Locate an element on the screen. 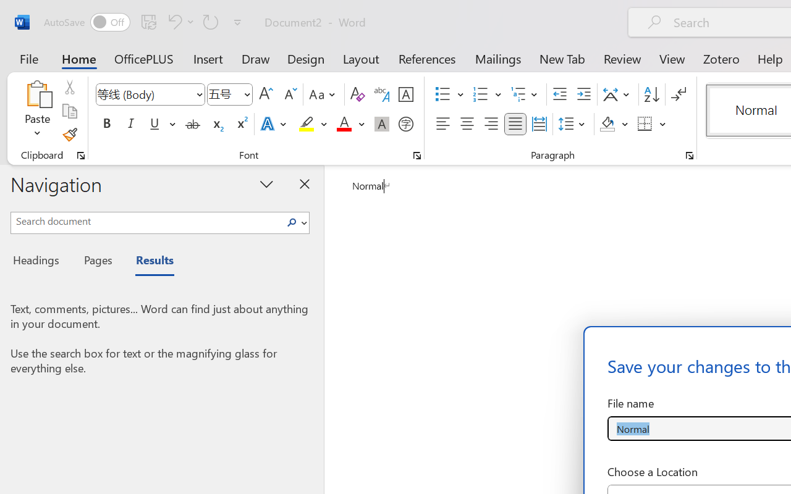  Search is located at coordinates (292, 222).